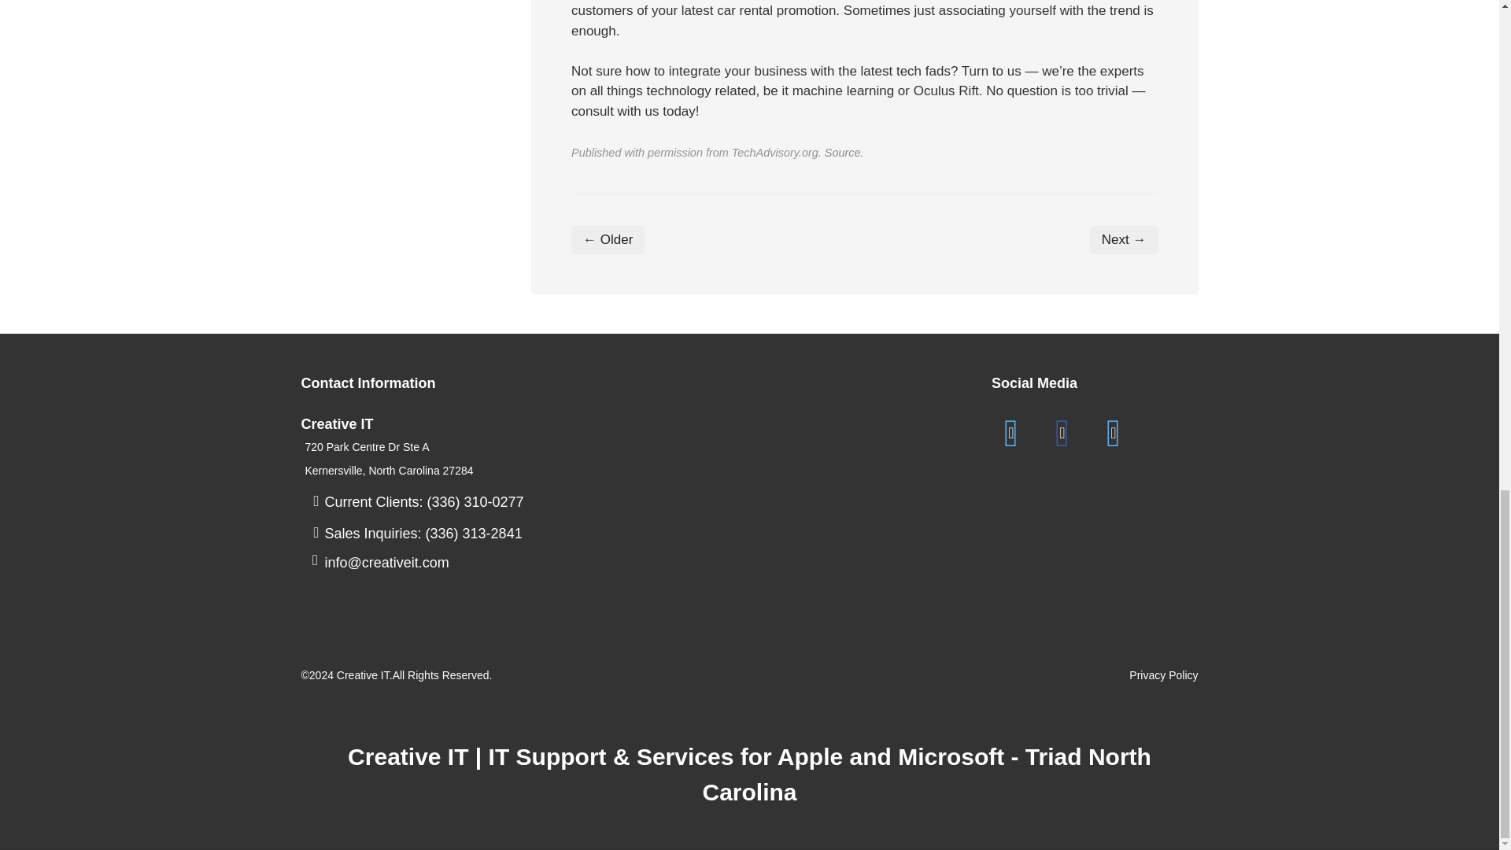  What do you see at coordinates (844, 152) in the screenshot?
I see `Source.` at bounding box center [844, 152].